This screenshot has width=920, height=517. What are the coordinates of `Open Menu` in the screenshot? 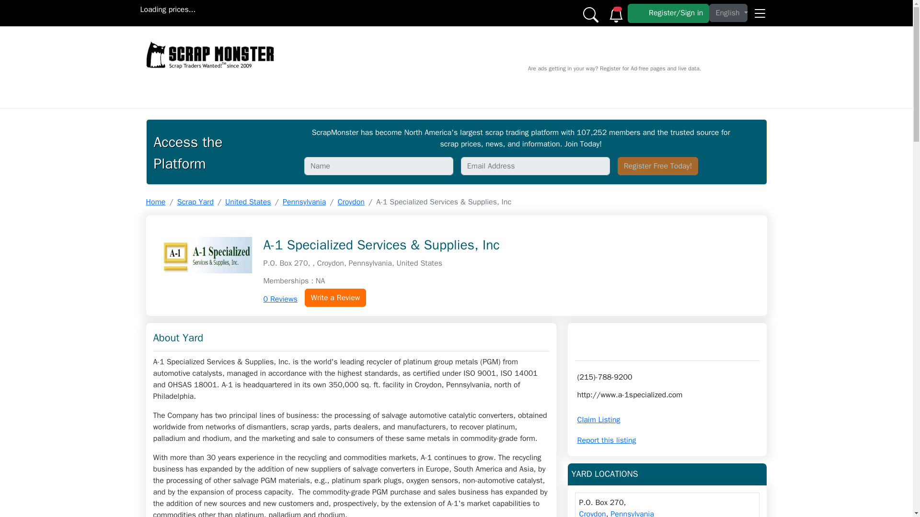 It's located at (759, 10).